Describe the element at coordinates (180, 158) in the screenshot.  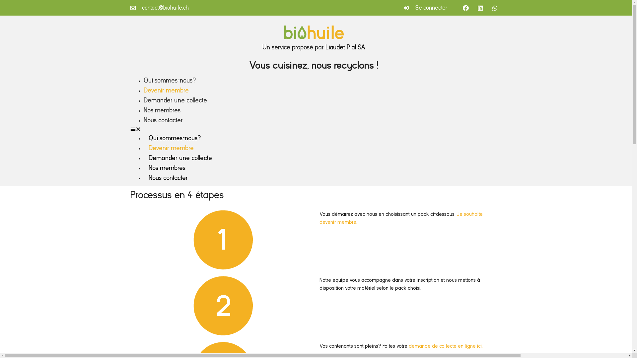
I see `Demander une collecte` at that location.